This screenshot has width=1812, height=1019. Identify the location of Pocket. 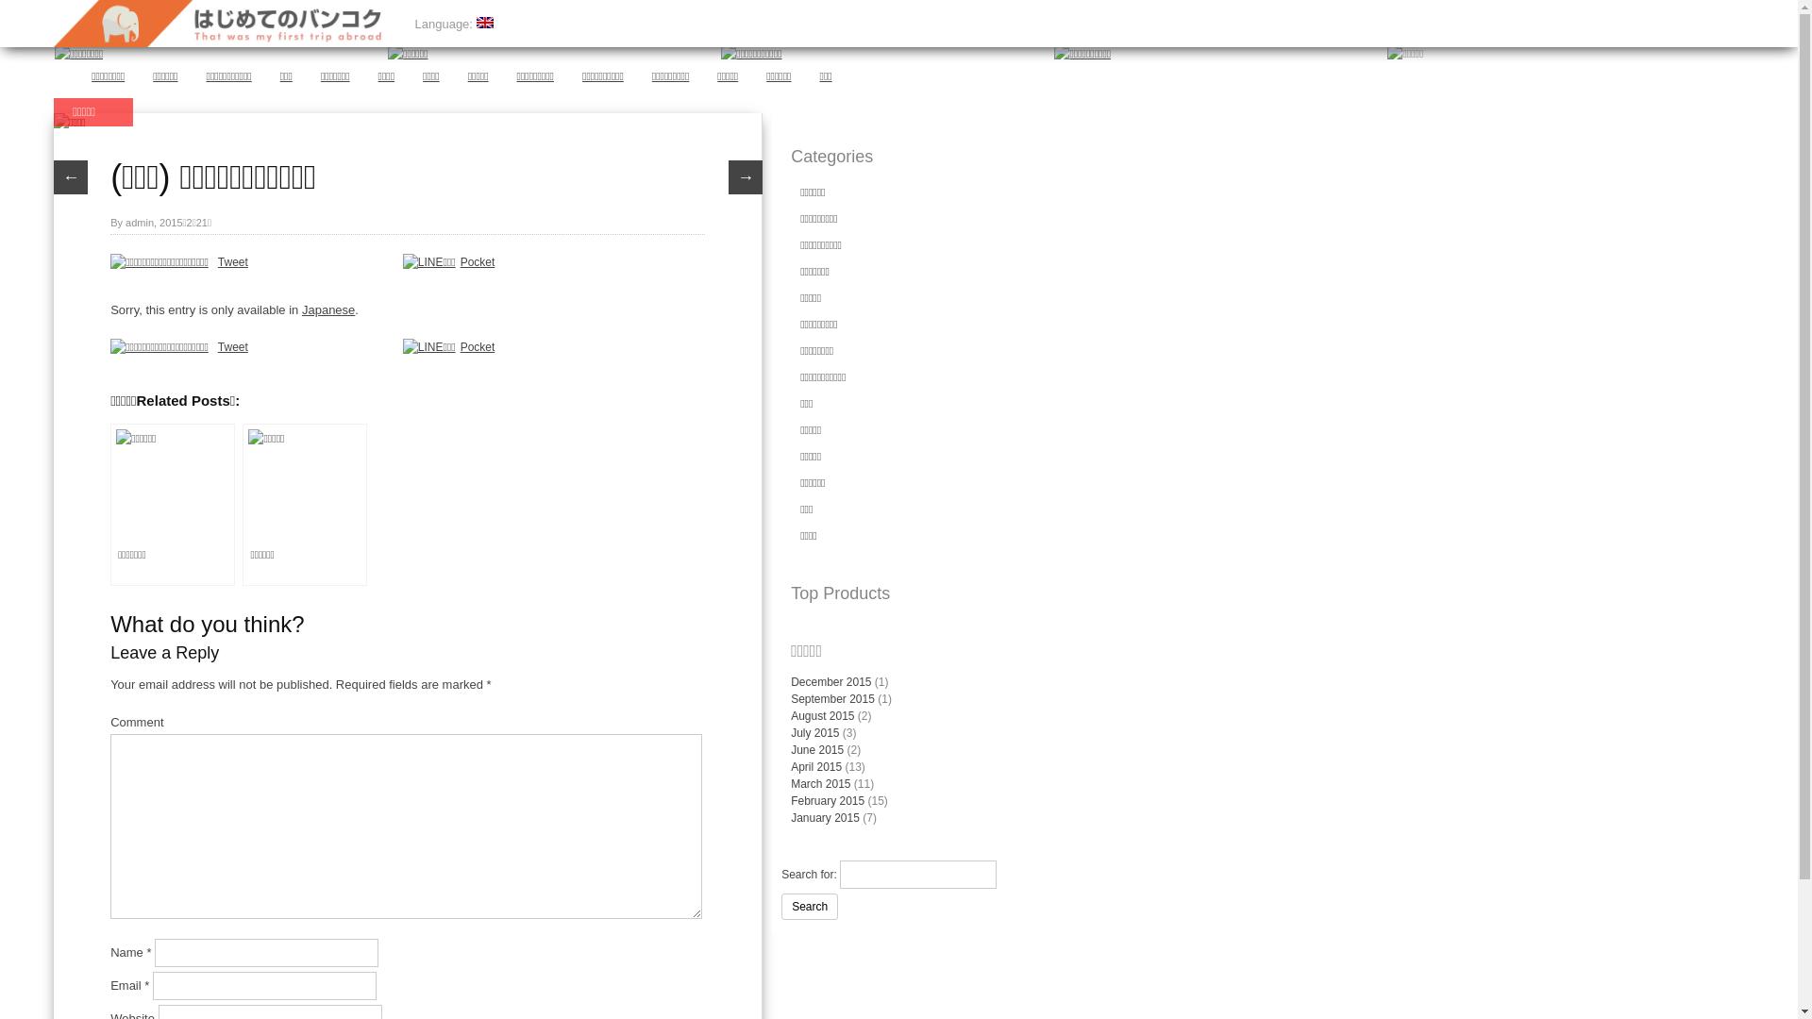
(478, 262).